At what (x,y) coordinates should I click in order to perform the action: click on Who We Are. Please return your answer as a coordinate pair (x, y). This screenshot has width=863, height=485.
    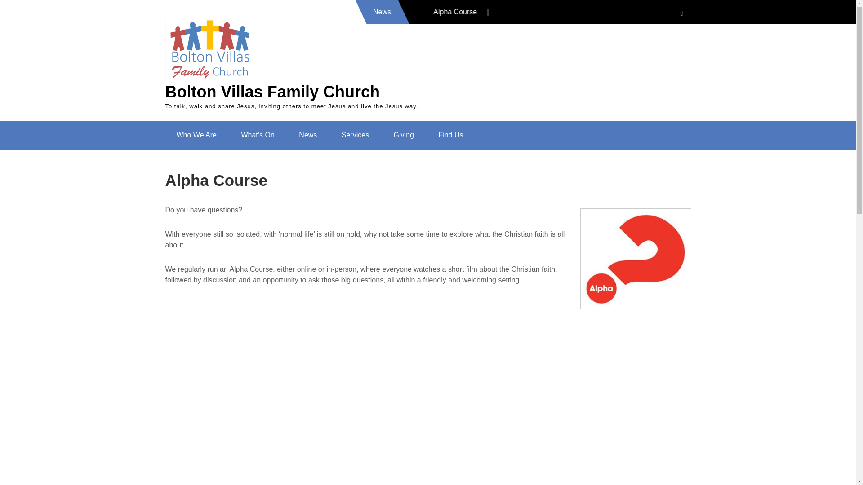
    Looking at the image, I should click on (197, 135).